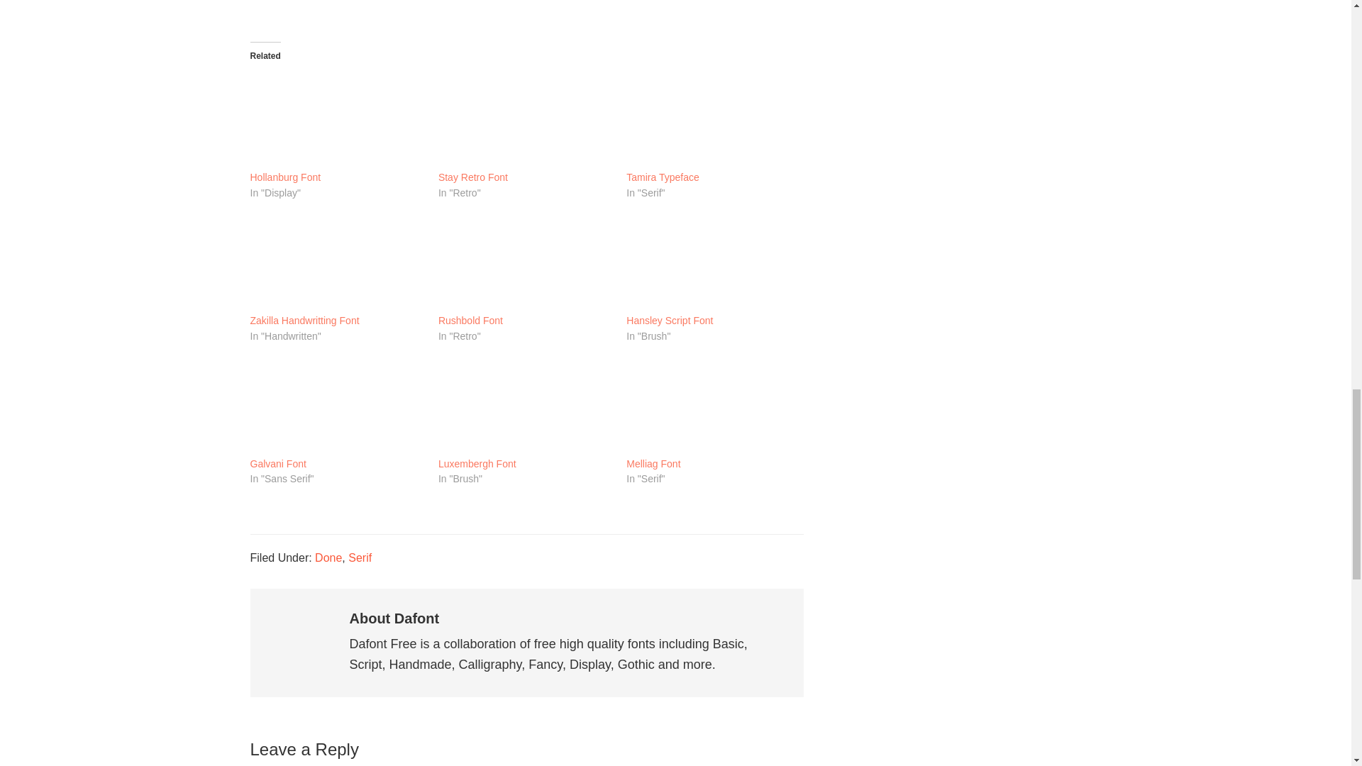  Describe the element at coordinates (714, 406) in the screenshot. I see `Melliag Font` at that location.